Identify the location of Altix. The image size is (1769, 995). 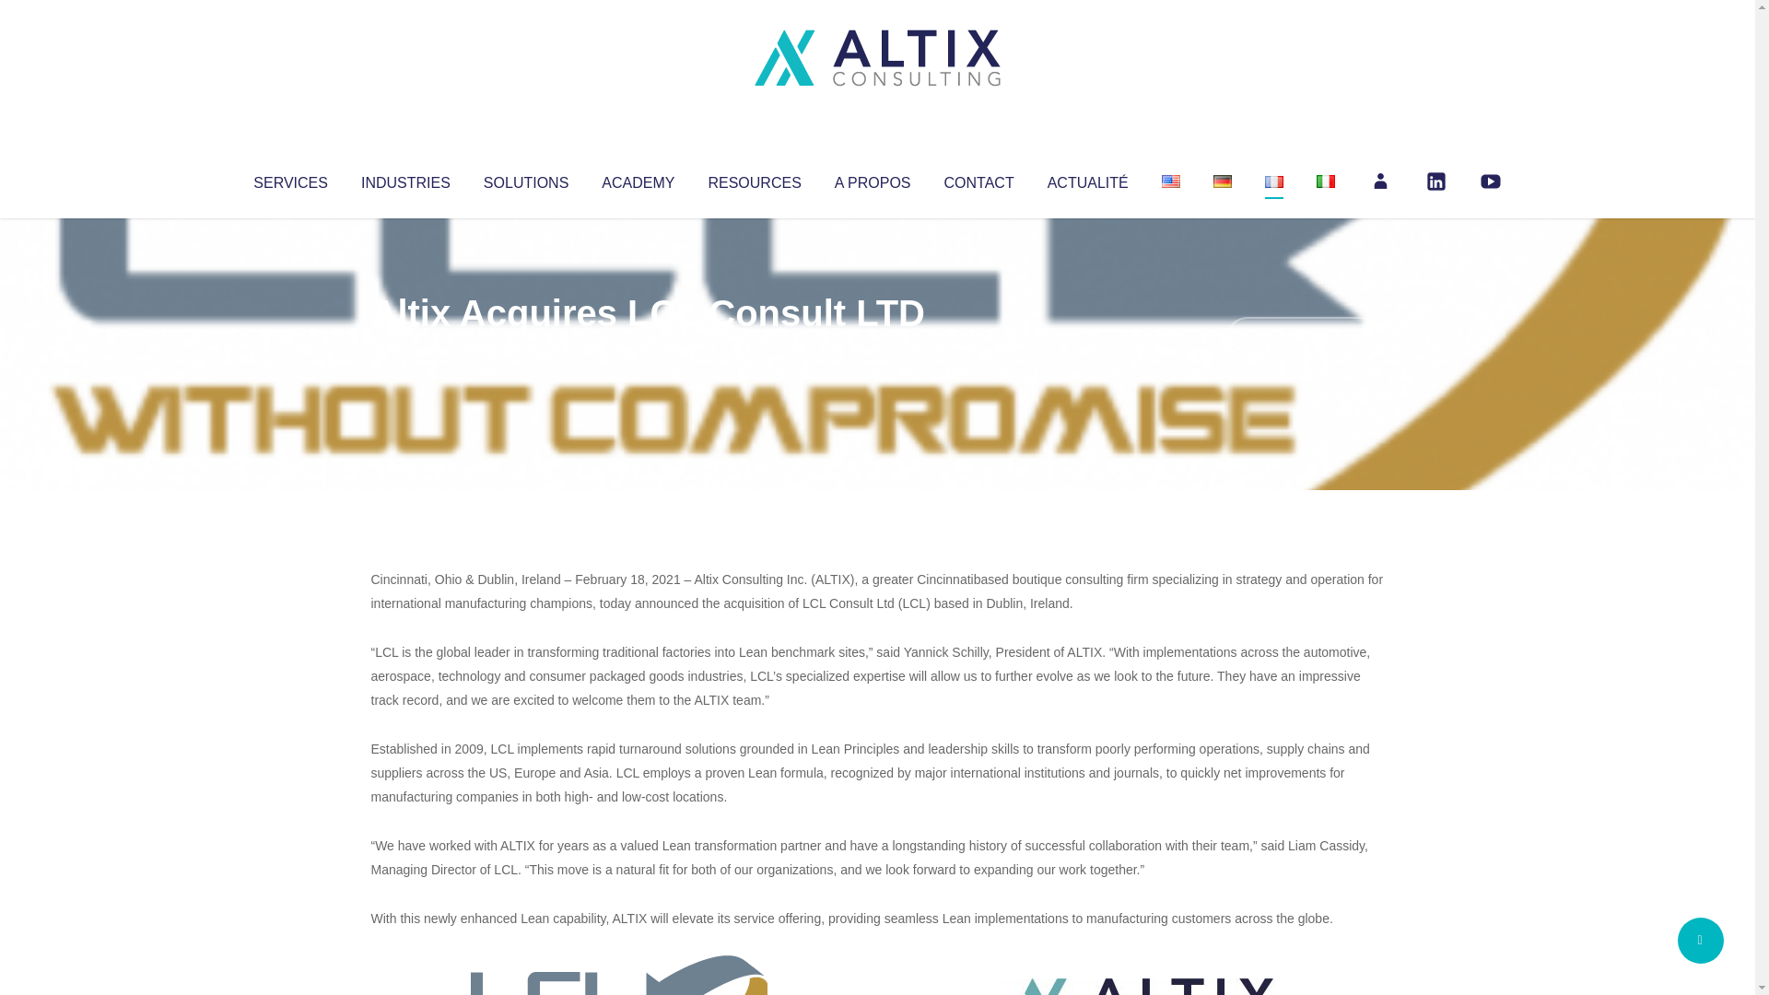
(405, 350).